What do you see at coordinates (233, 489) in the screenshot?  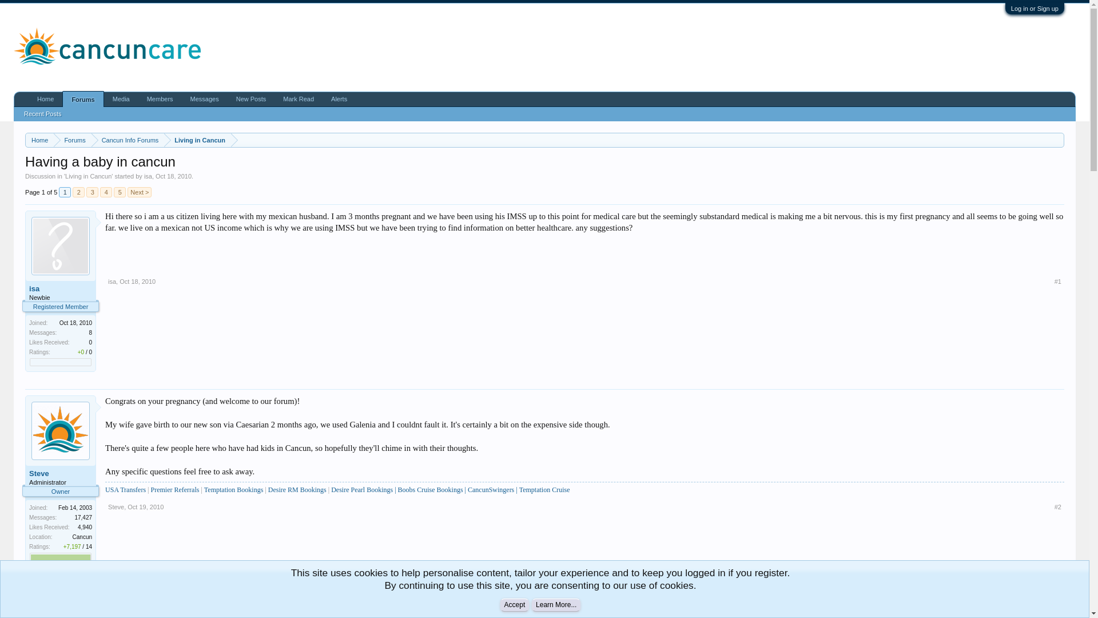 I see `Temptation Bookings` at bounding box center [233, 489].